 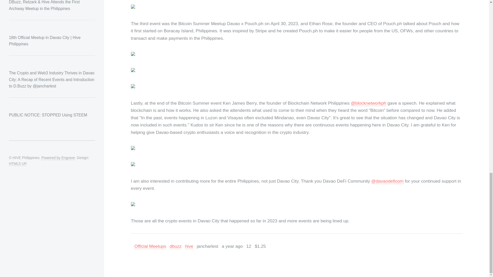 What do you see at coordinates (232, 246) in the screenshot?
I see `May 4, 2023 12:09 PM` at bounding box center [232, 246].